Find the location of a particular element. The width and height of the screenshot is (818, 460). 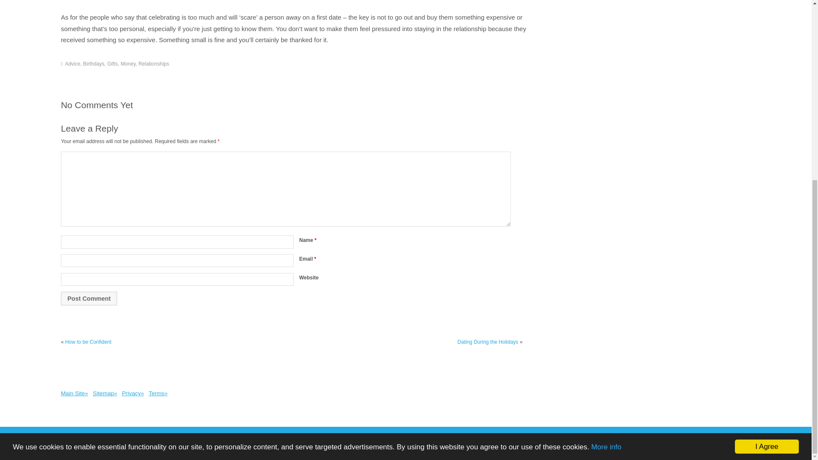

How to be Confident is located at coordinates (88, 342).